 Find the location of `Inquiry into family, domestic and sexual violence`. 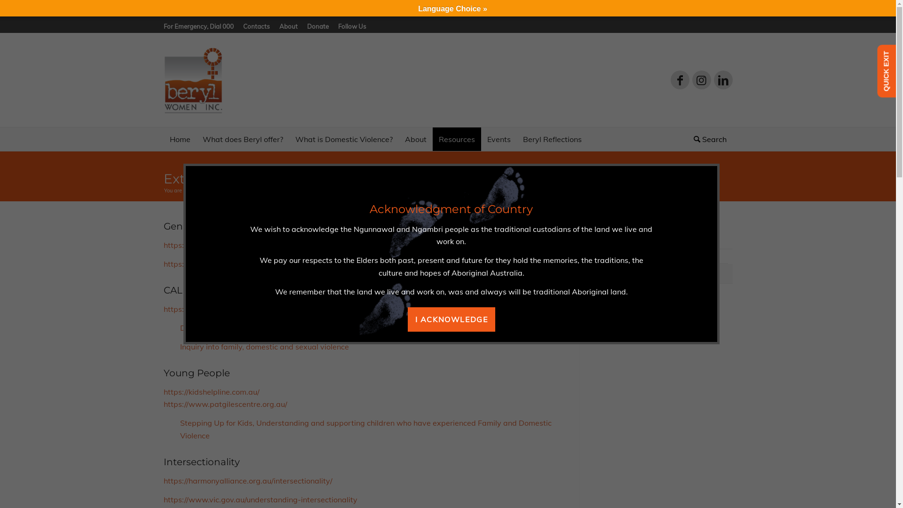

Inquiry into family, domestic and sexual violence is located at coordinates (256, 346).